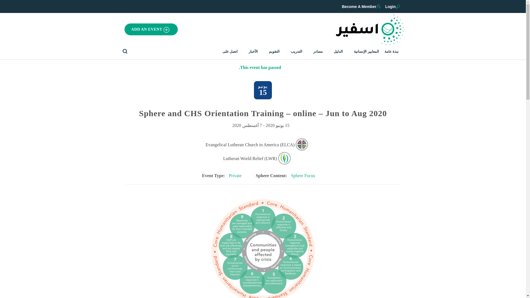 This screenshot has width=530, height=298. I want to click on ADD AN EVENT, so click(151, 29).